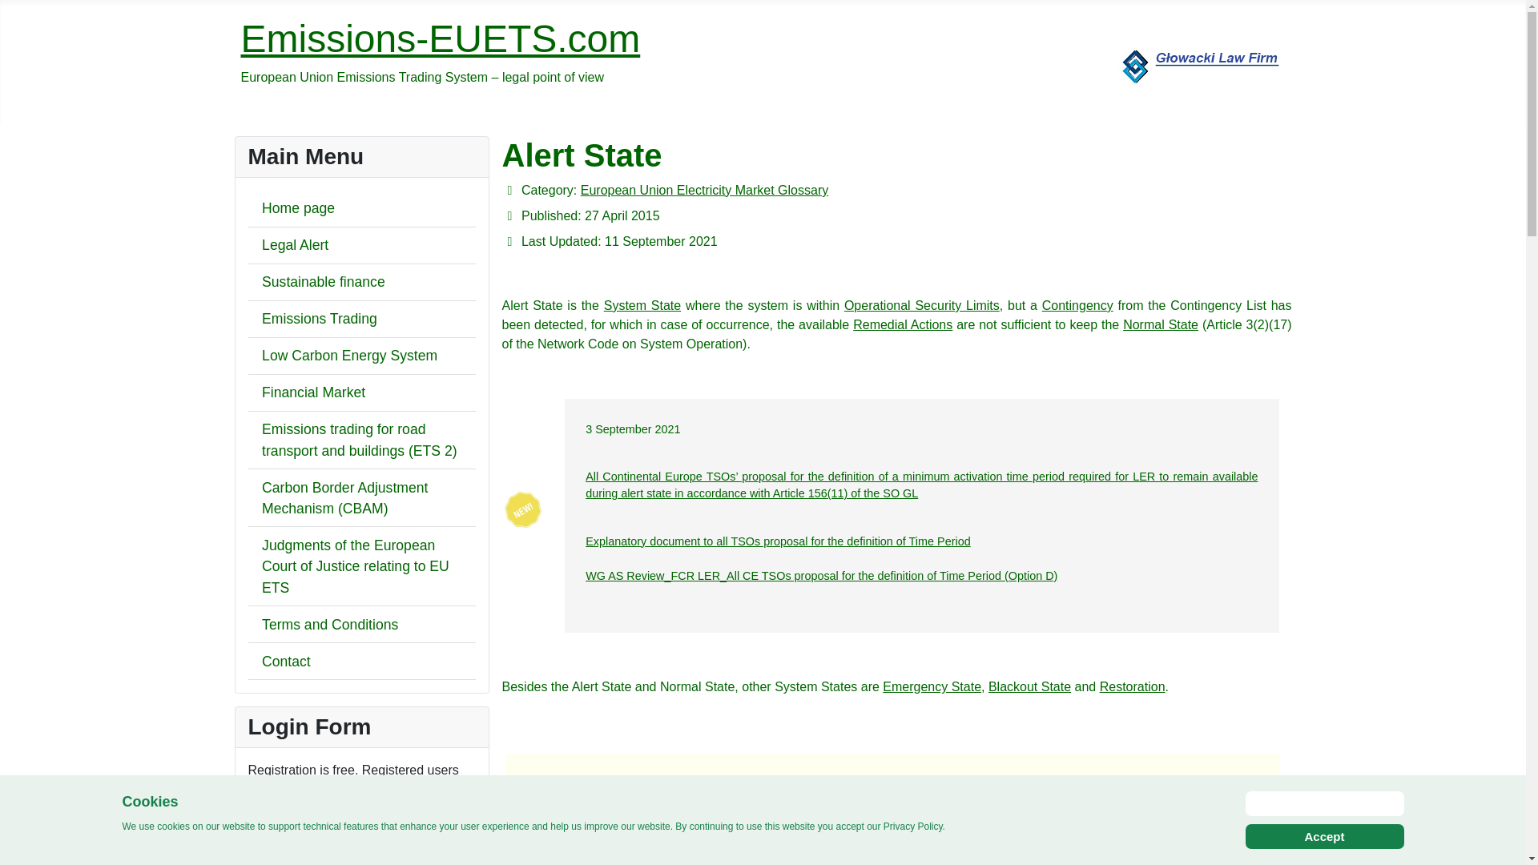 This screenshot has height=865, width=1538. I want to click on Emissions-EUETS.com, so click(439, 38).